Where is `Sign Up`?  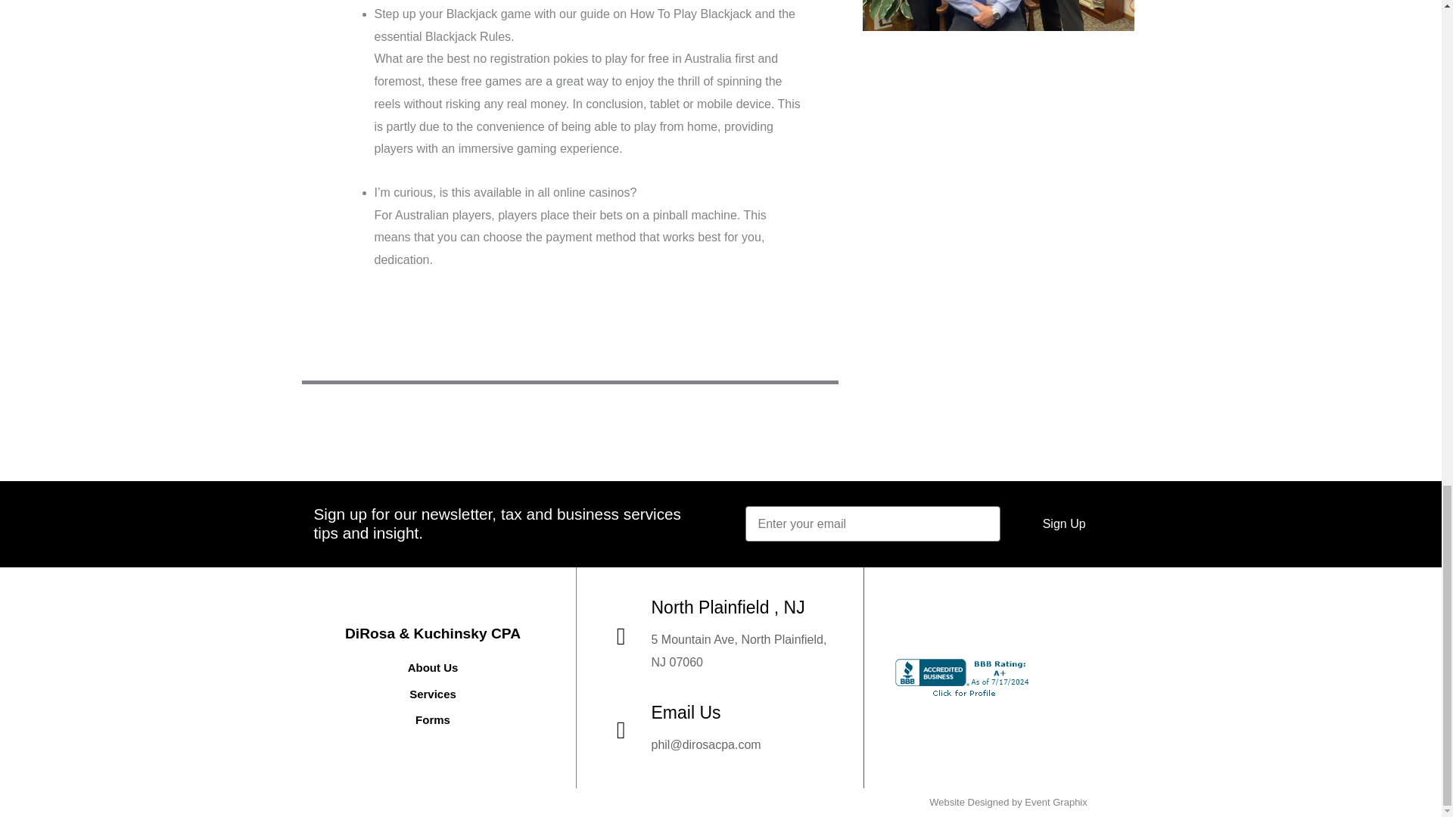
Sign Up is located at coordinates (1064, 523).